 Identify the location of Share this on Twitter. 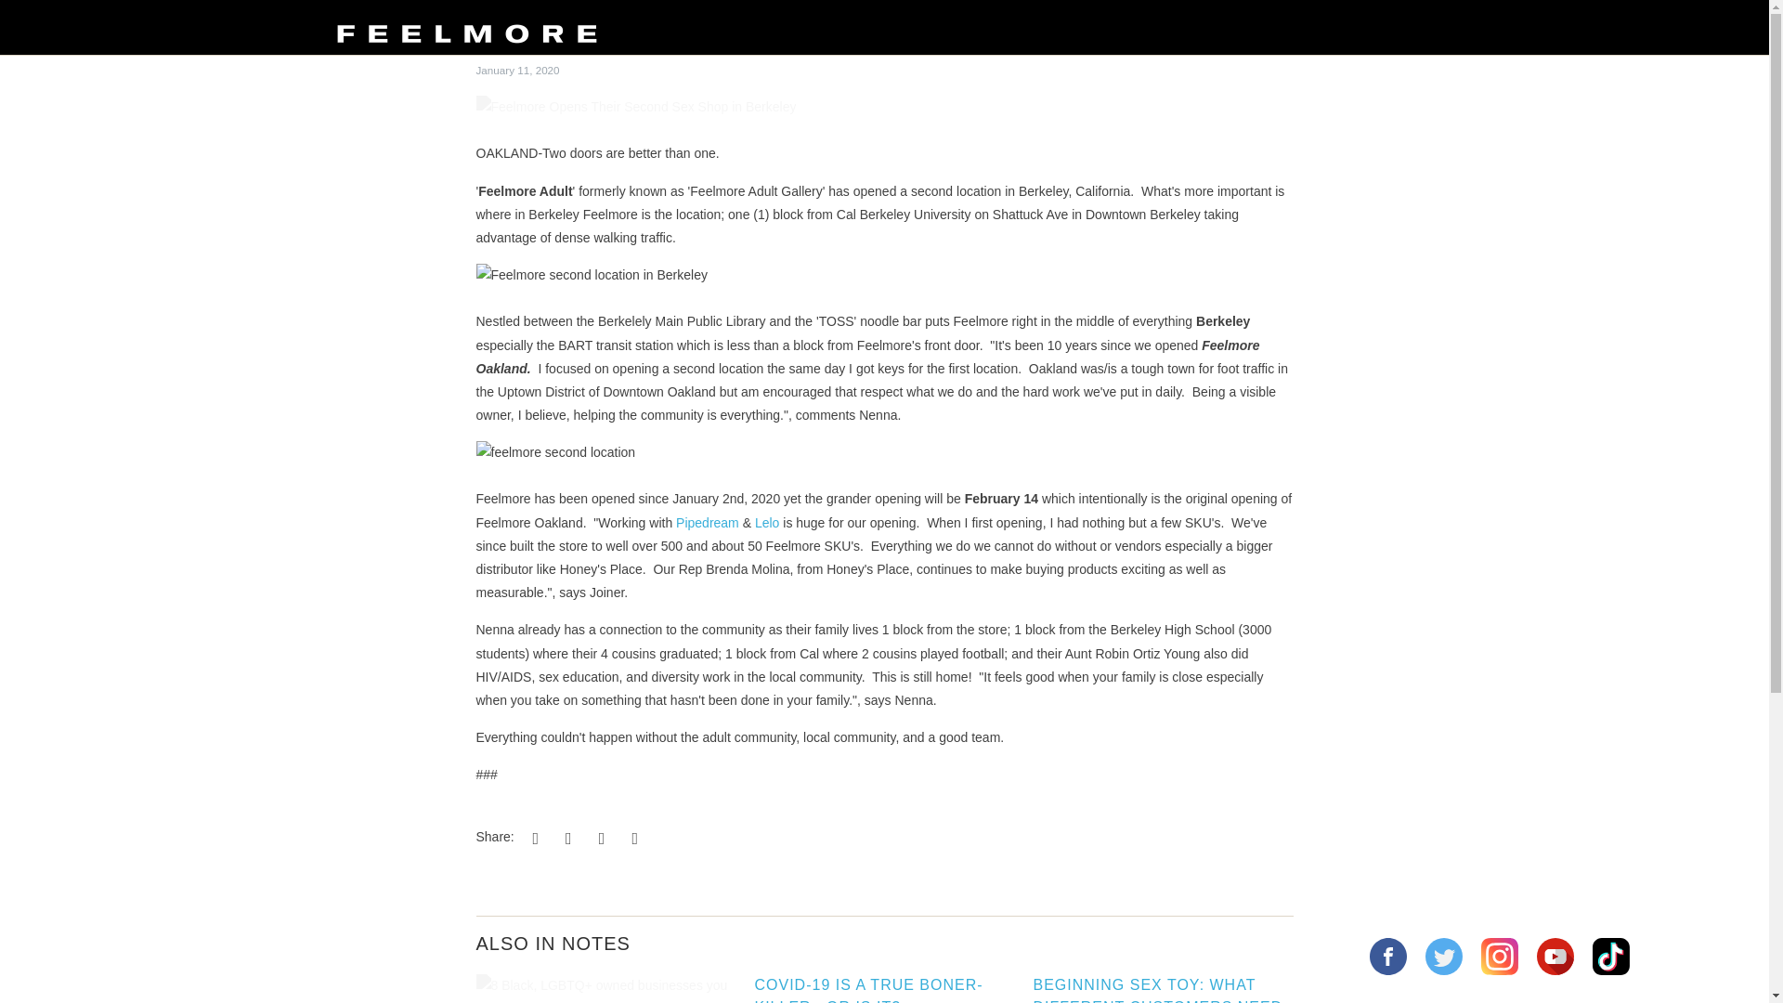
(533, 838).